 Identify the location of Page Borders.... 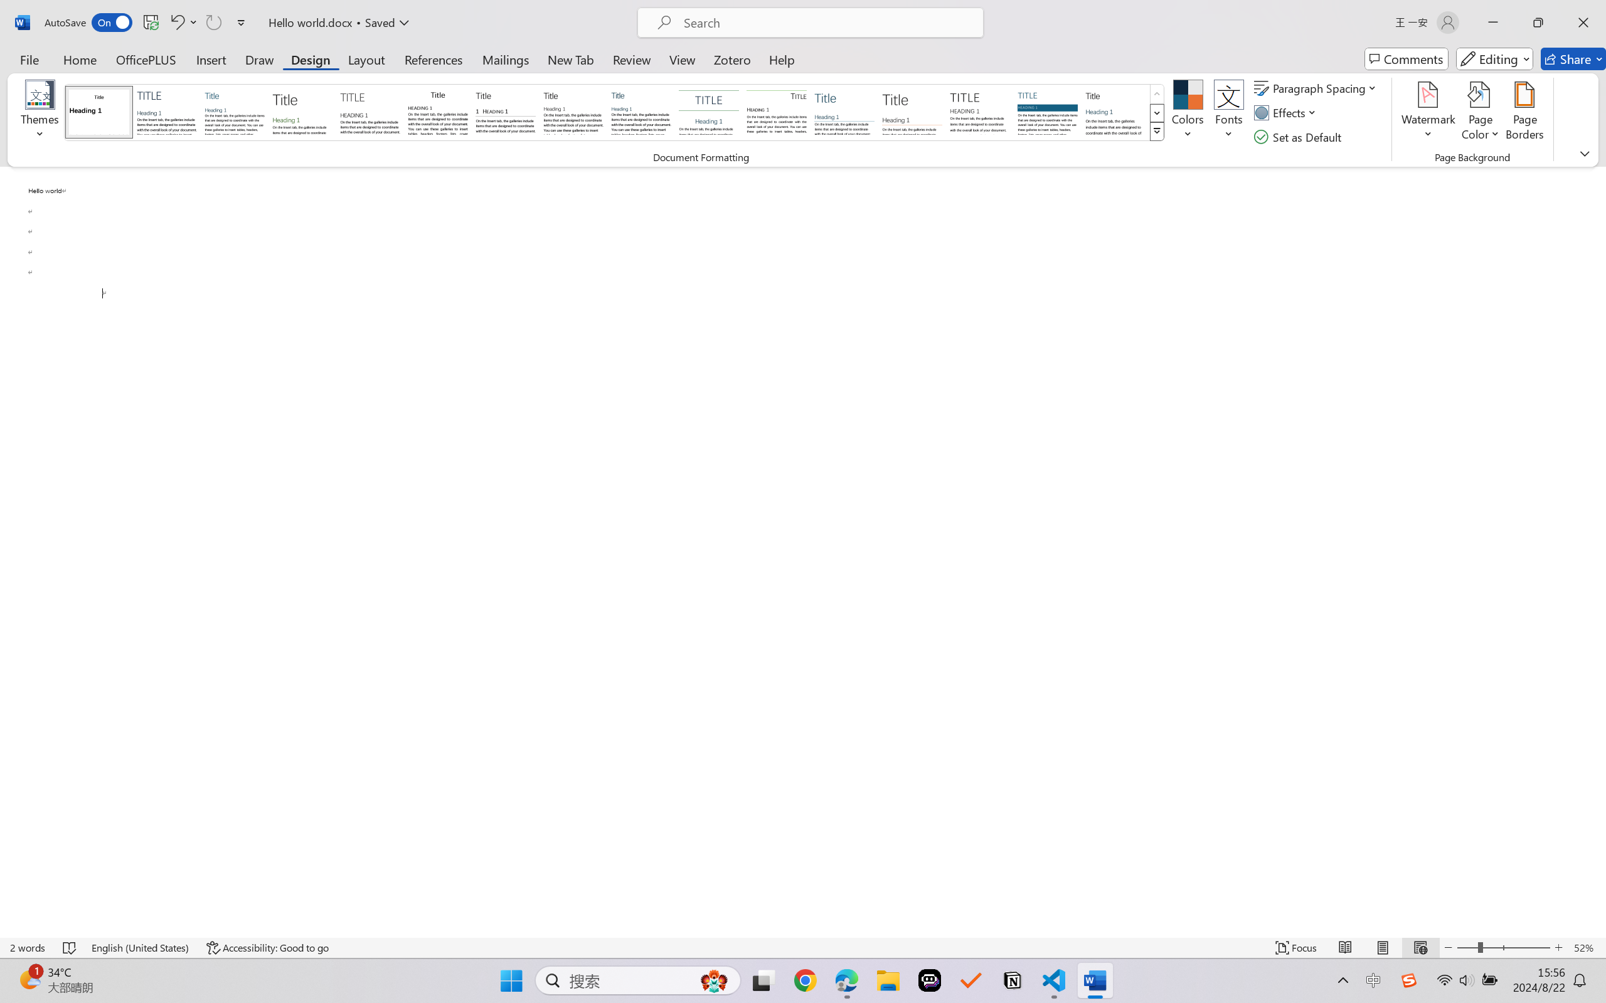
(1524, 113).